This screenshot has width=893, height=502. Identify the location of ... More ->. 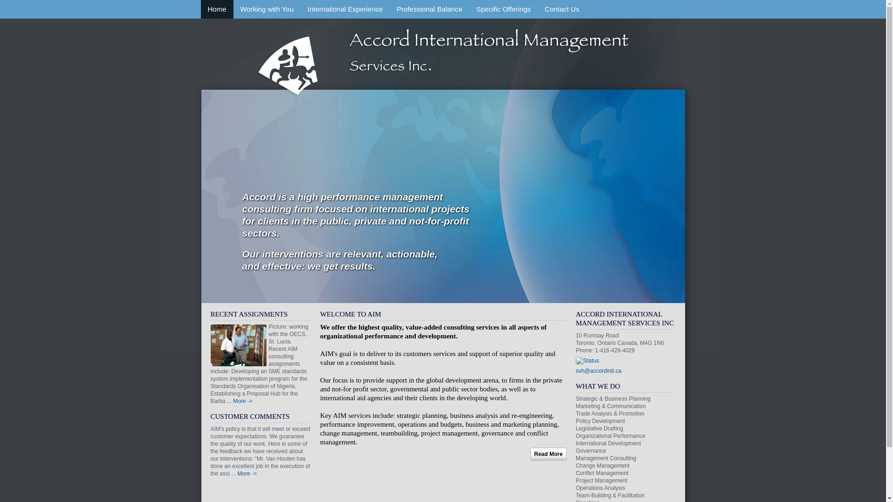
(240, 401).